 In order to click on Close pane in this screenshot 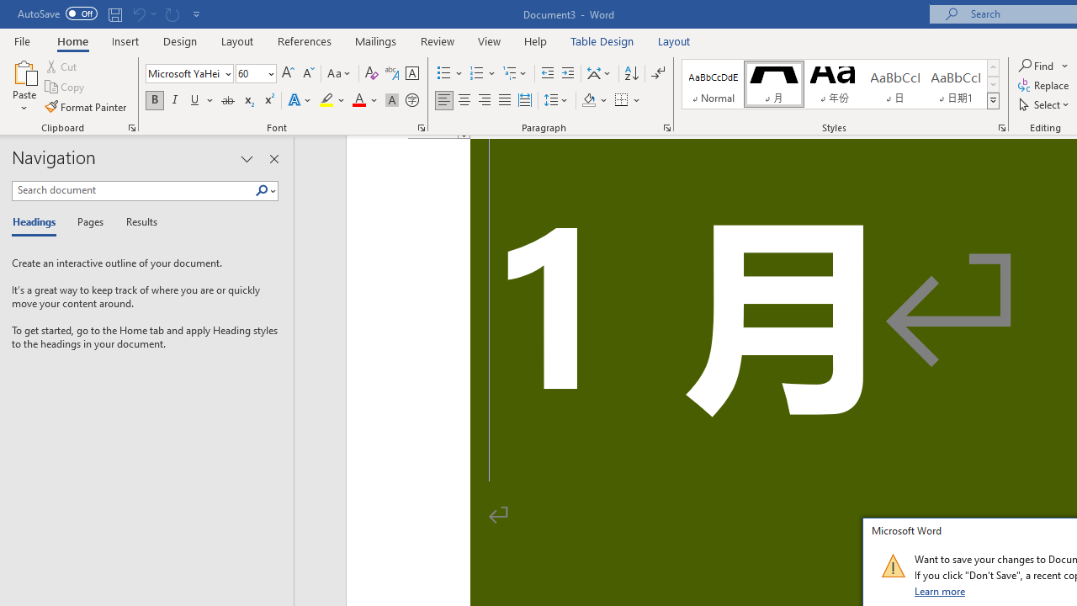, I will do `click(273, 158)`.